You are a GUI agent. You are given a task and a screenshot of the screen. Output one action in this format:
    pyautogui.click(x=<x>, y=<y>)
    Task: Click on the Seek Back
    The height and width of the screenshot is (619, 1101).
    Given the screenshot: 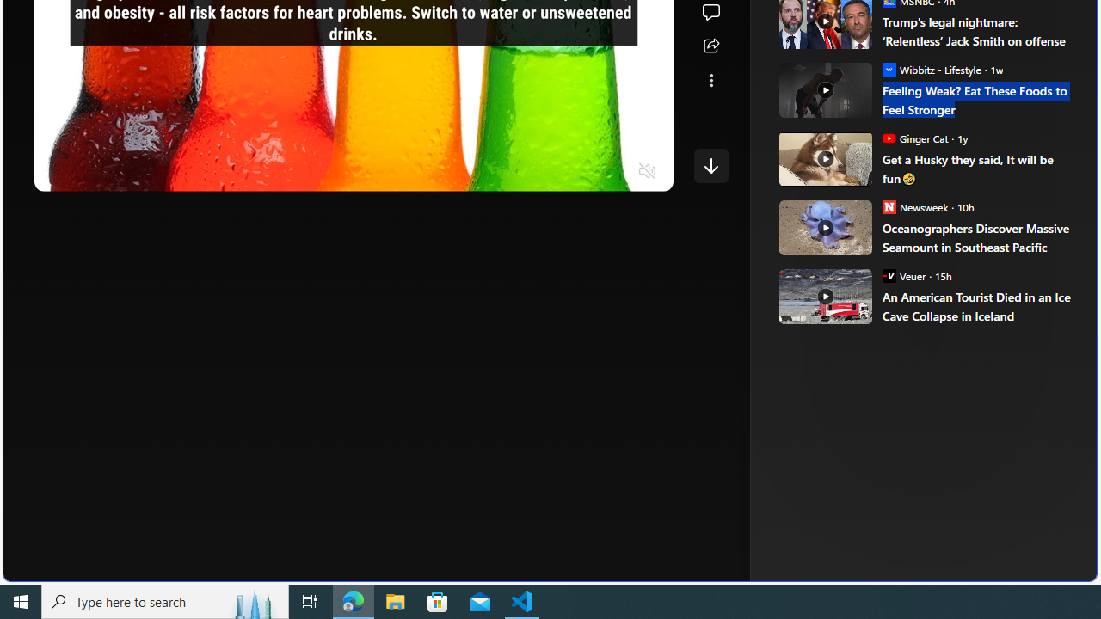 What is the action you would take?
    pyautogui.click(x=95, y=172)
    